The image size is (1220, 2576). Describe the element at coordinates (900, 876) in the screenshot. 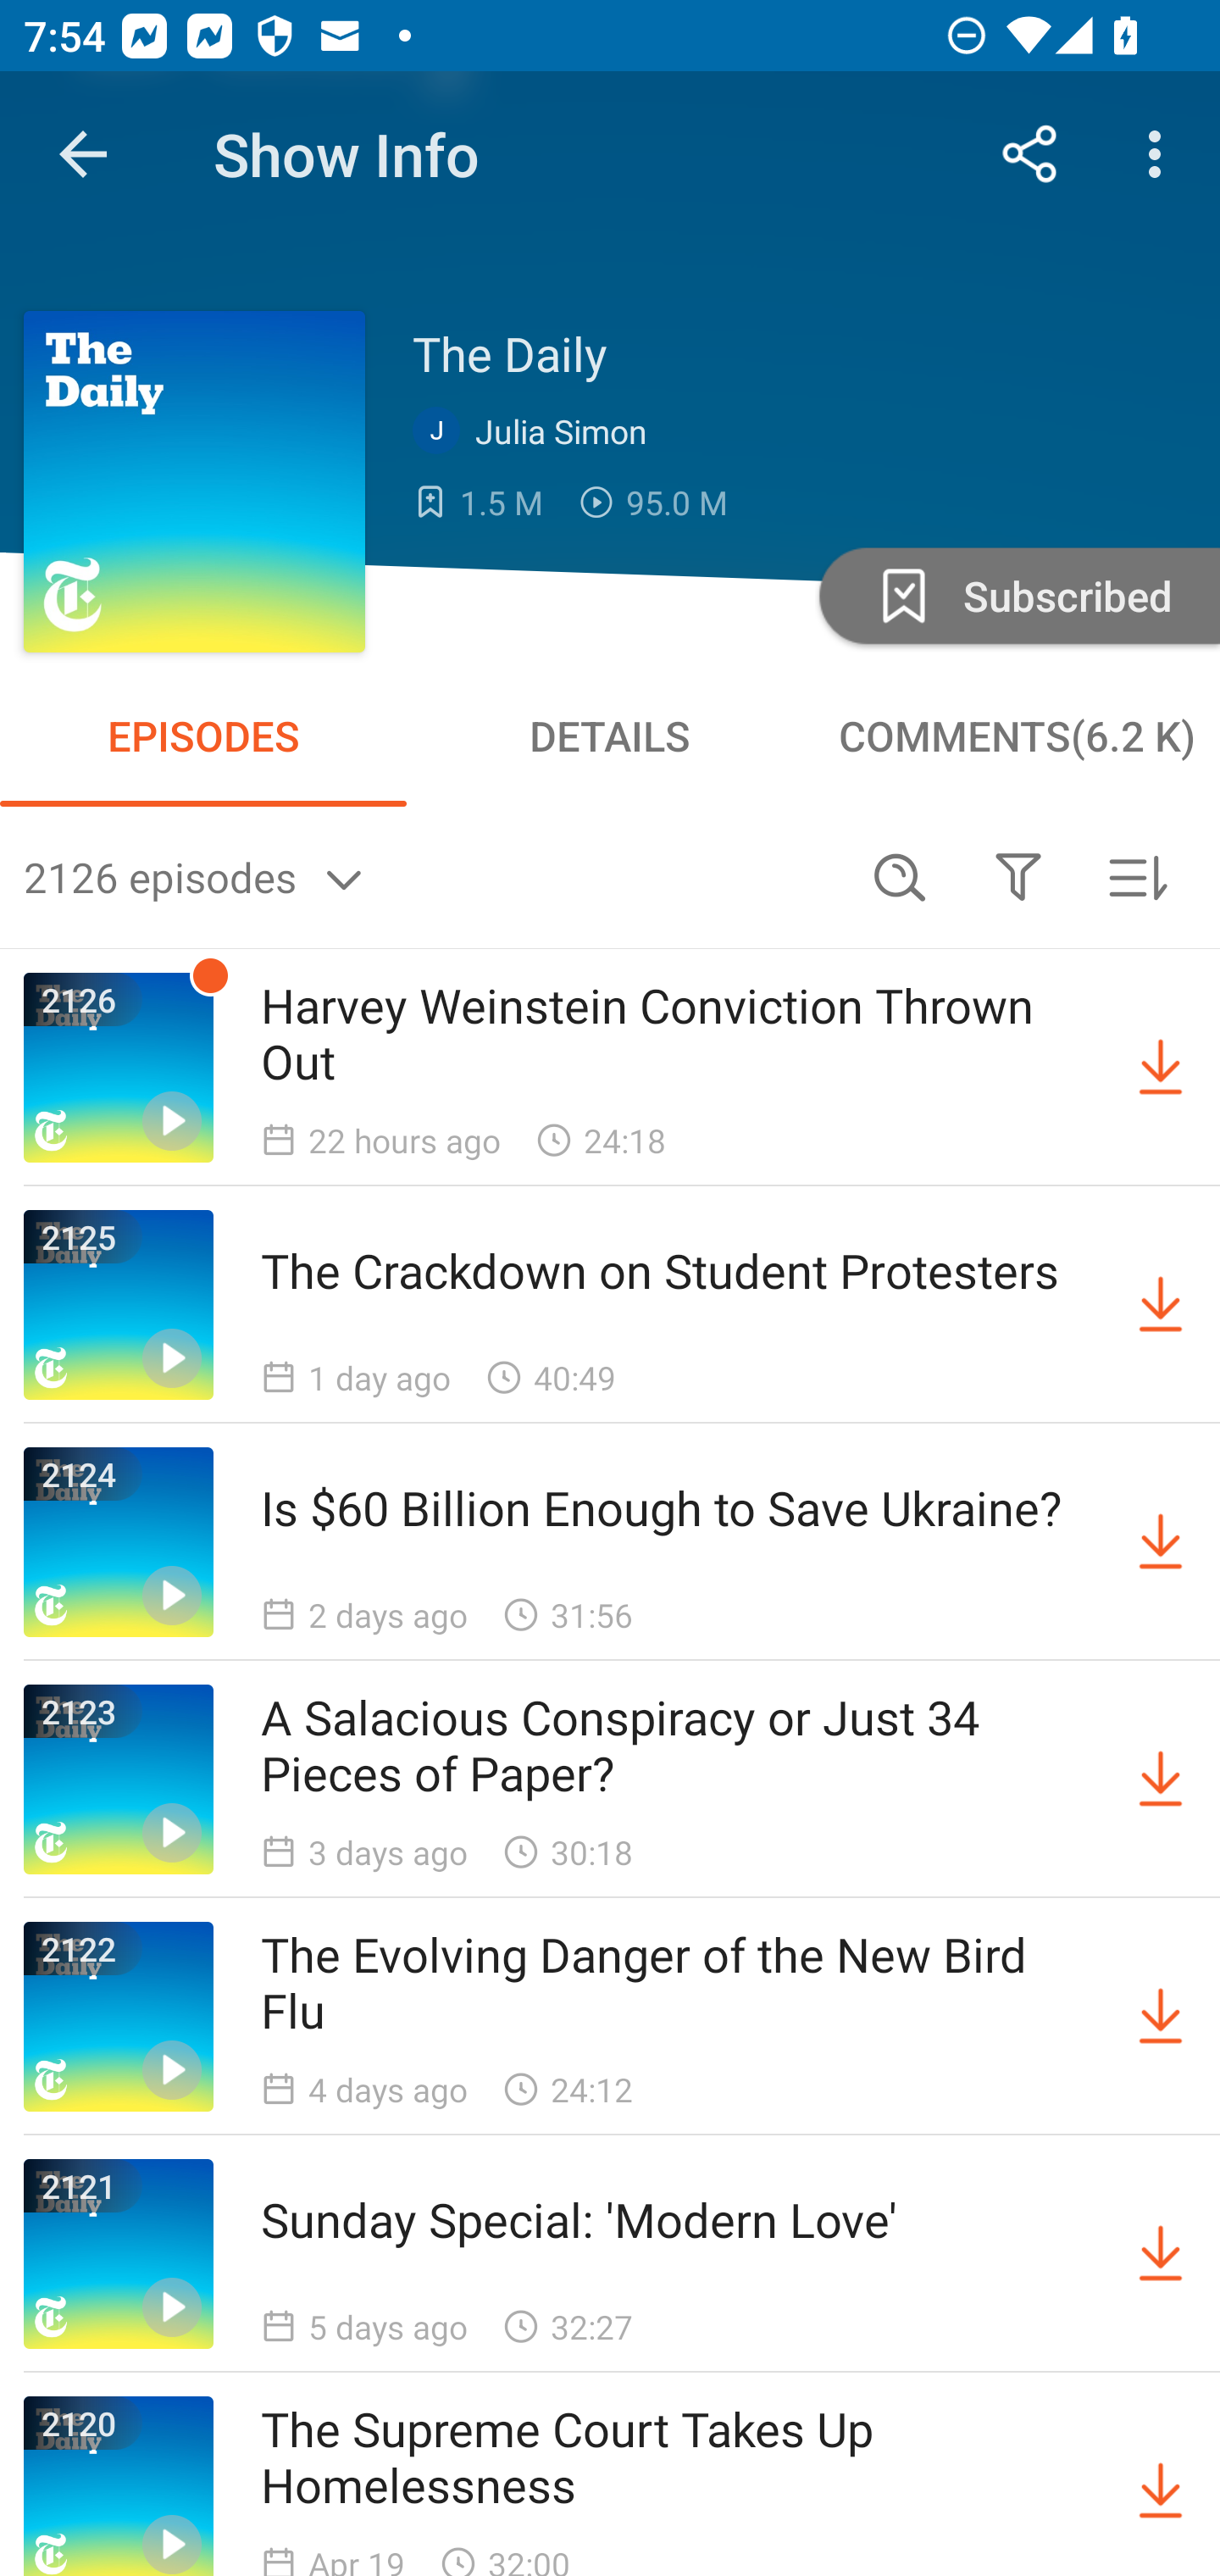

I see ` Search` at that location.